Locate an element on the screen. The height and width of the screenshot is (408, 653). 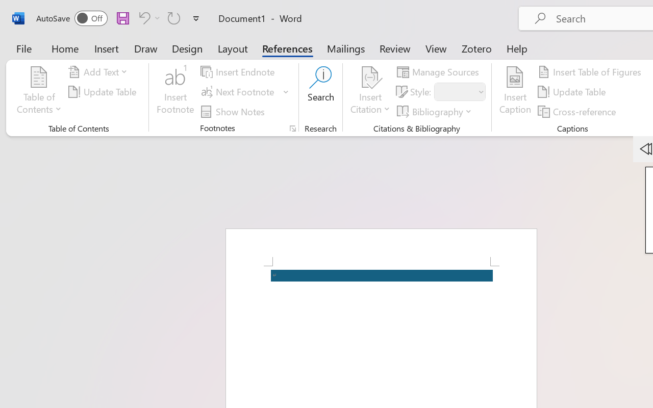
Insert Table of Figures... is located at coordinates (591, 72).